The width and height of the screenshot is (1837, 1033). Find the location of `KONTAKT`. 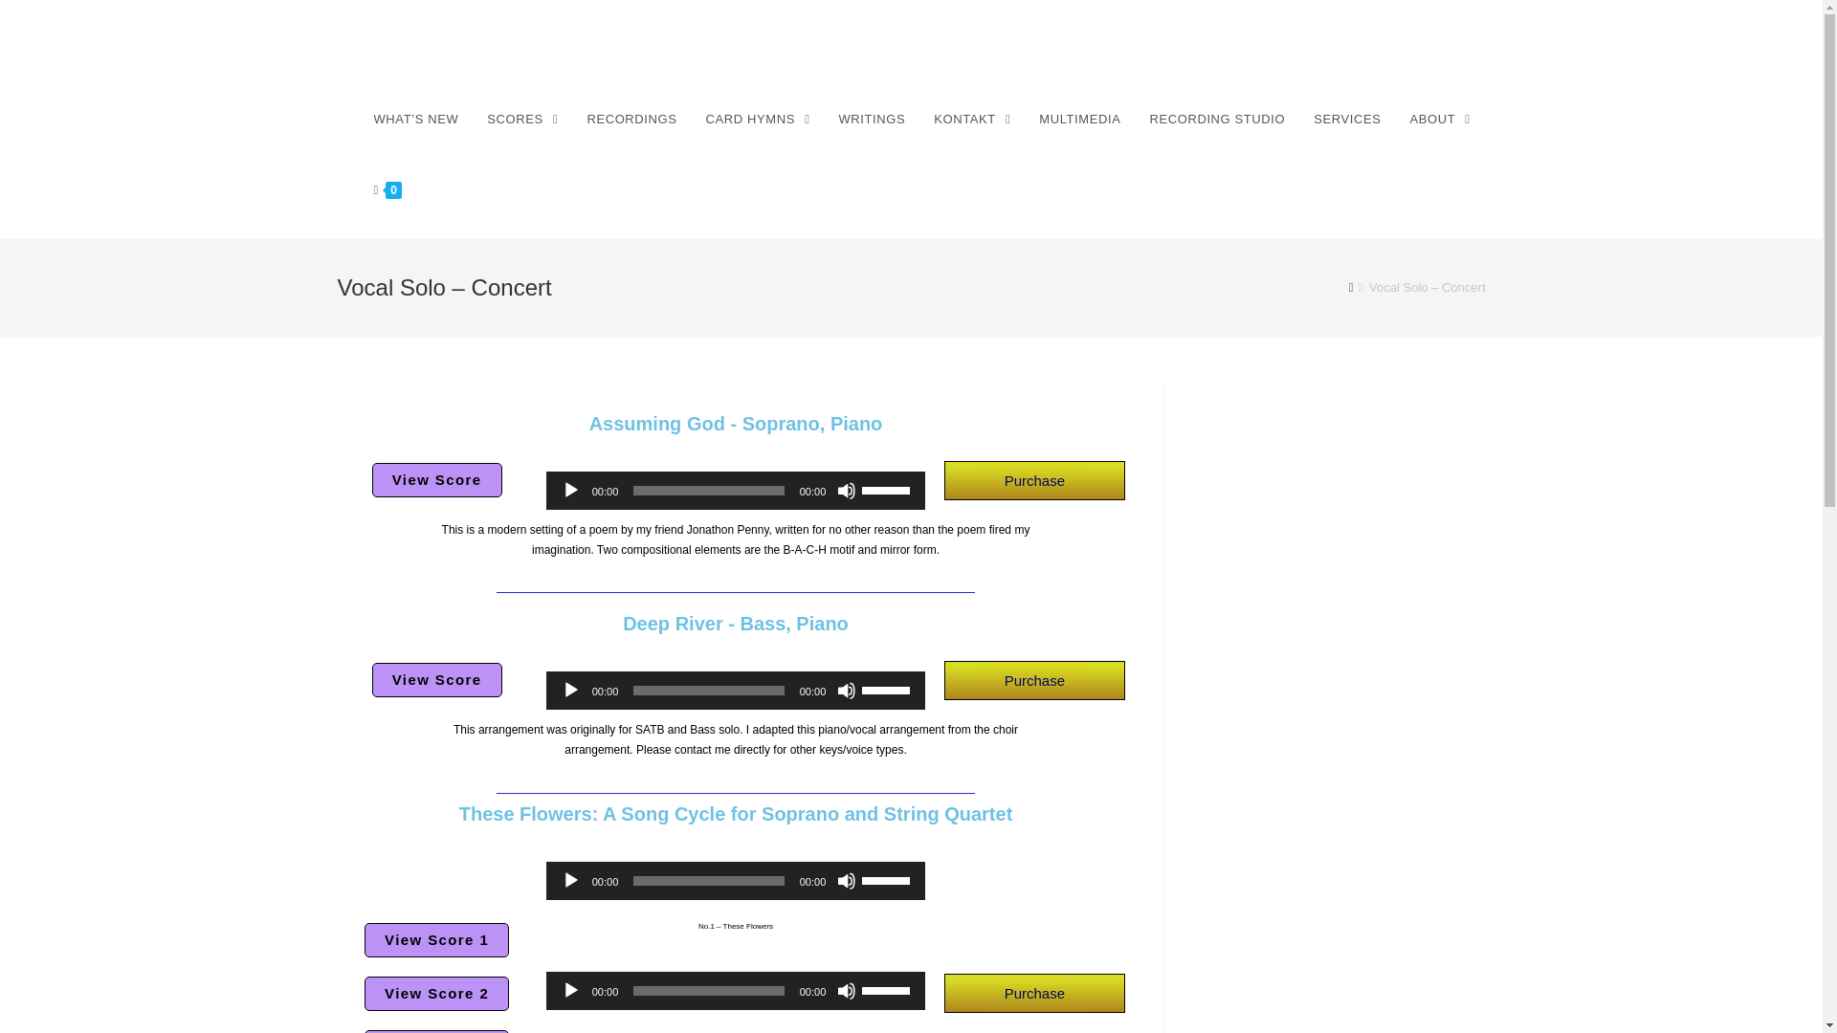

KONTAKT is located at coordinates (972, 119).